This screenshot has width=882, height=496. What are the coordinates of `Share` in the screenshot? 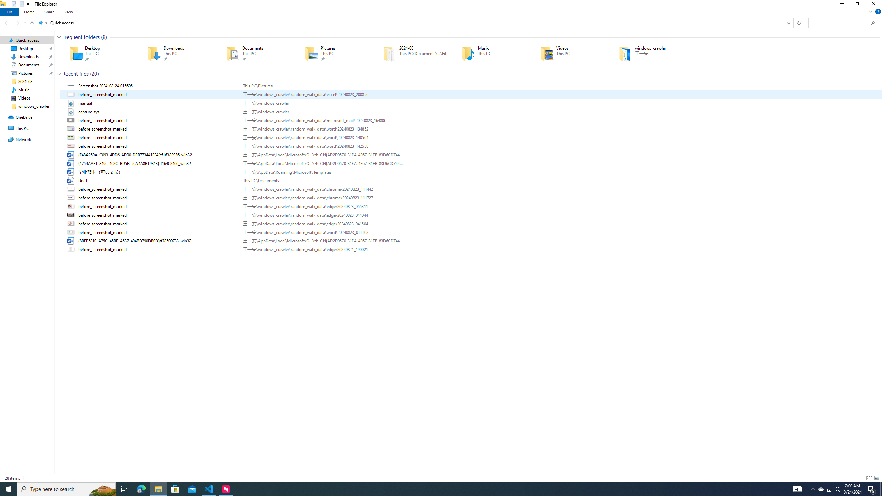 It's located at (49, 12).